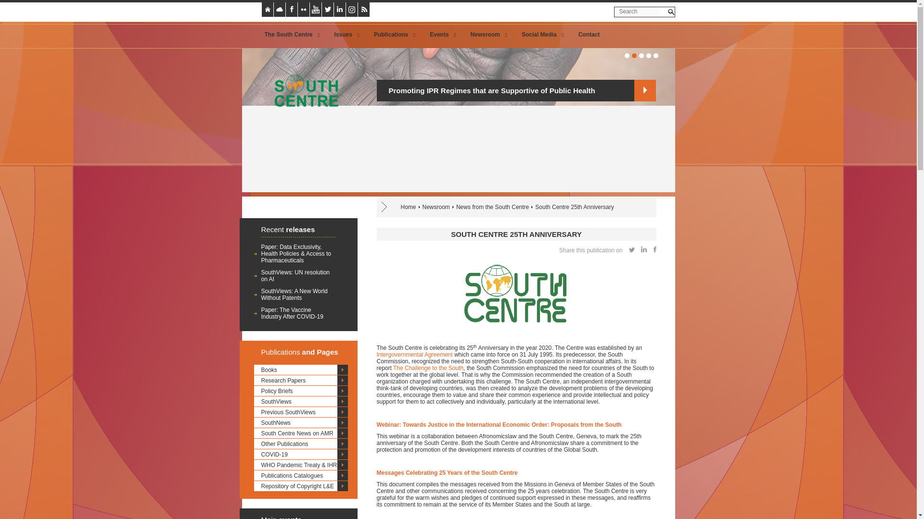 The height and width of the screenshot is (519, 924). What do you see at coordinates (290, 35) in the screenshot?
I see `The South Centre` at bounding box center [290, 35].